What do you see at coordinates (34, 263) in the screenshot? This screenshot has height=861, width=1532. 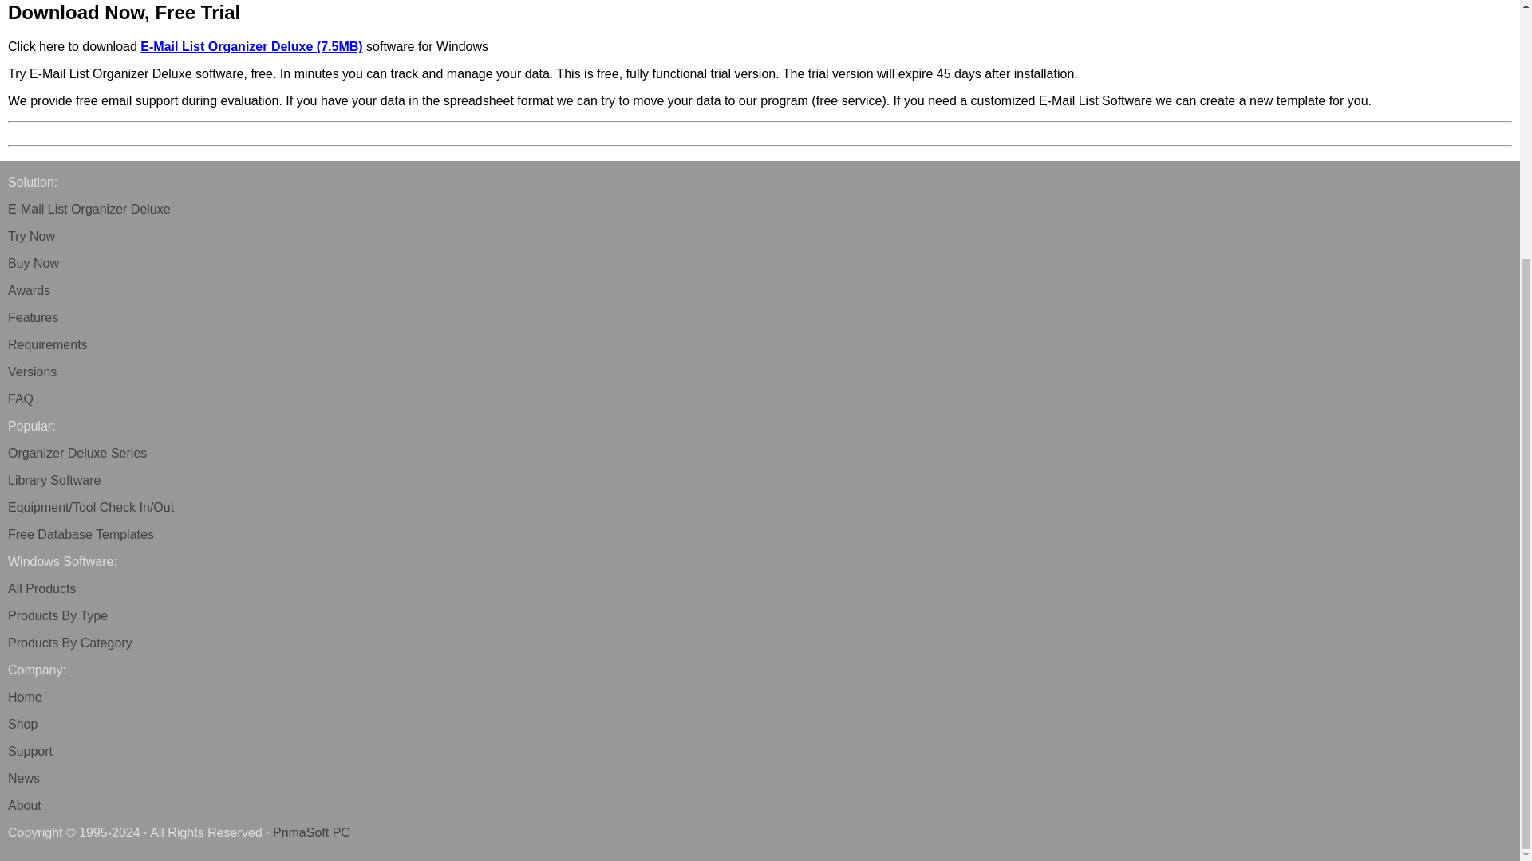 I see `Buy Now` at bounding box center [34, 263].